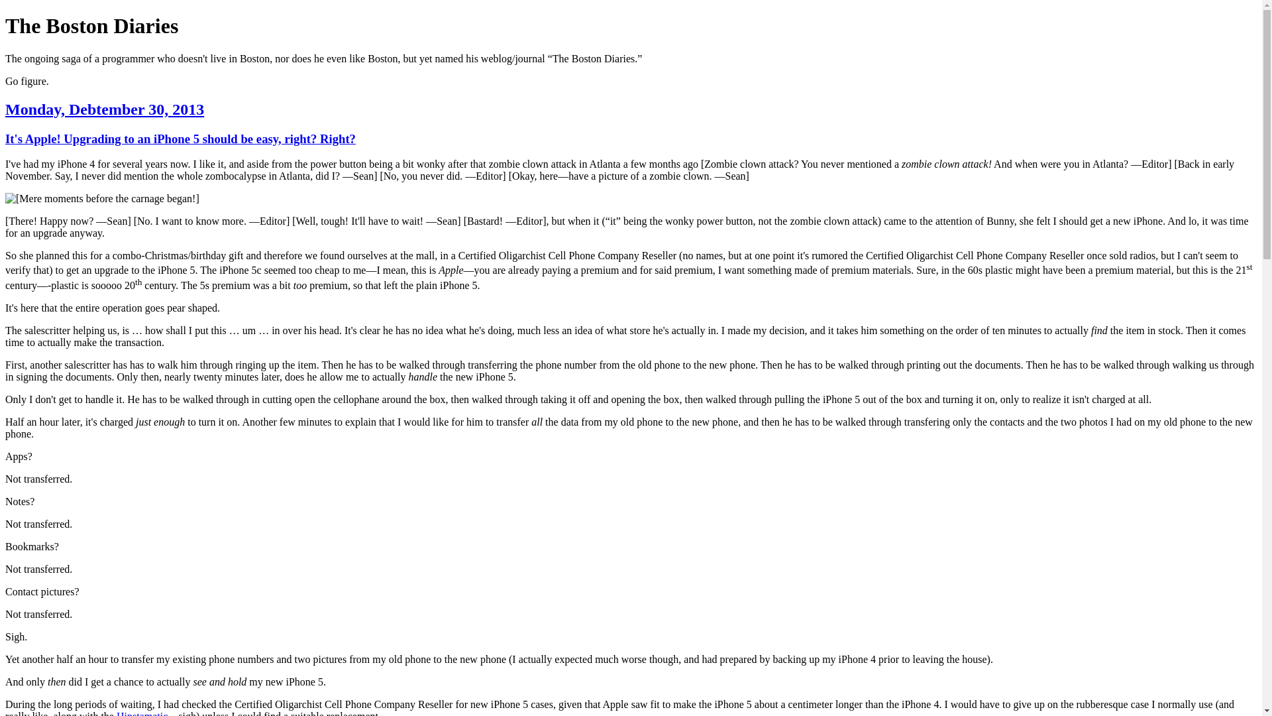 This screenshot has width=1272, height=716. I want to click on Hipstamatic, so click(142, 713).